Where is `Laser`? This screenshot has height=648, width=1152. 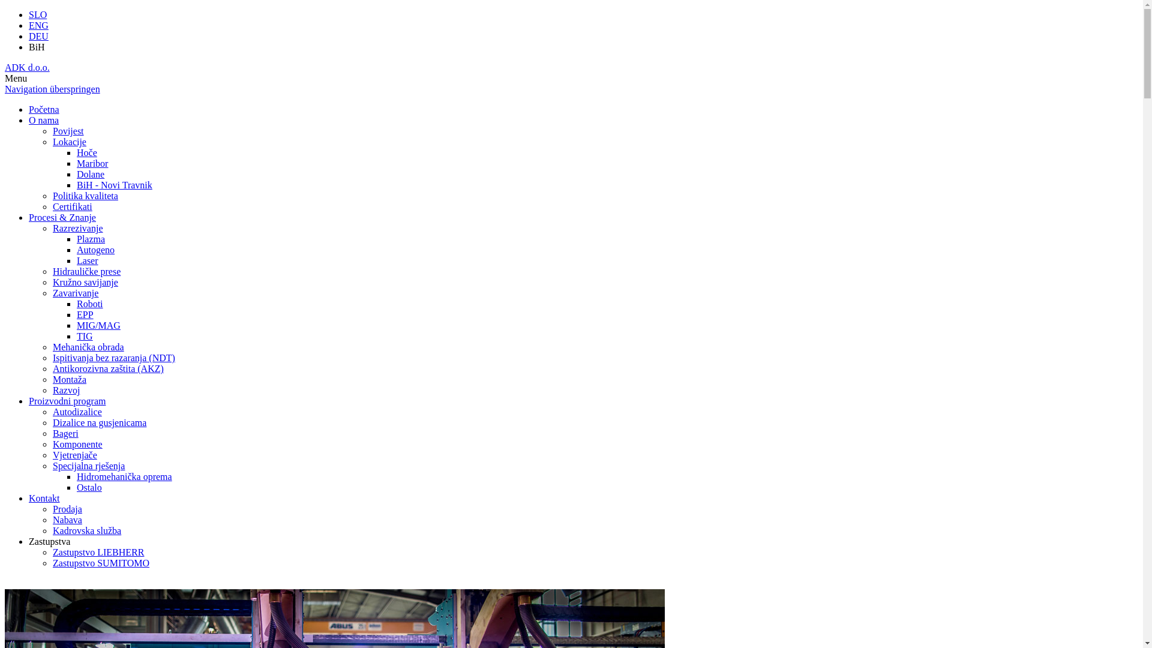
Laser is located at coordinates (88, 260).